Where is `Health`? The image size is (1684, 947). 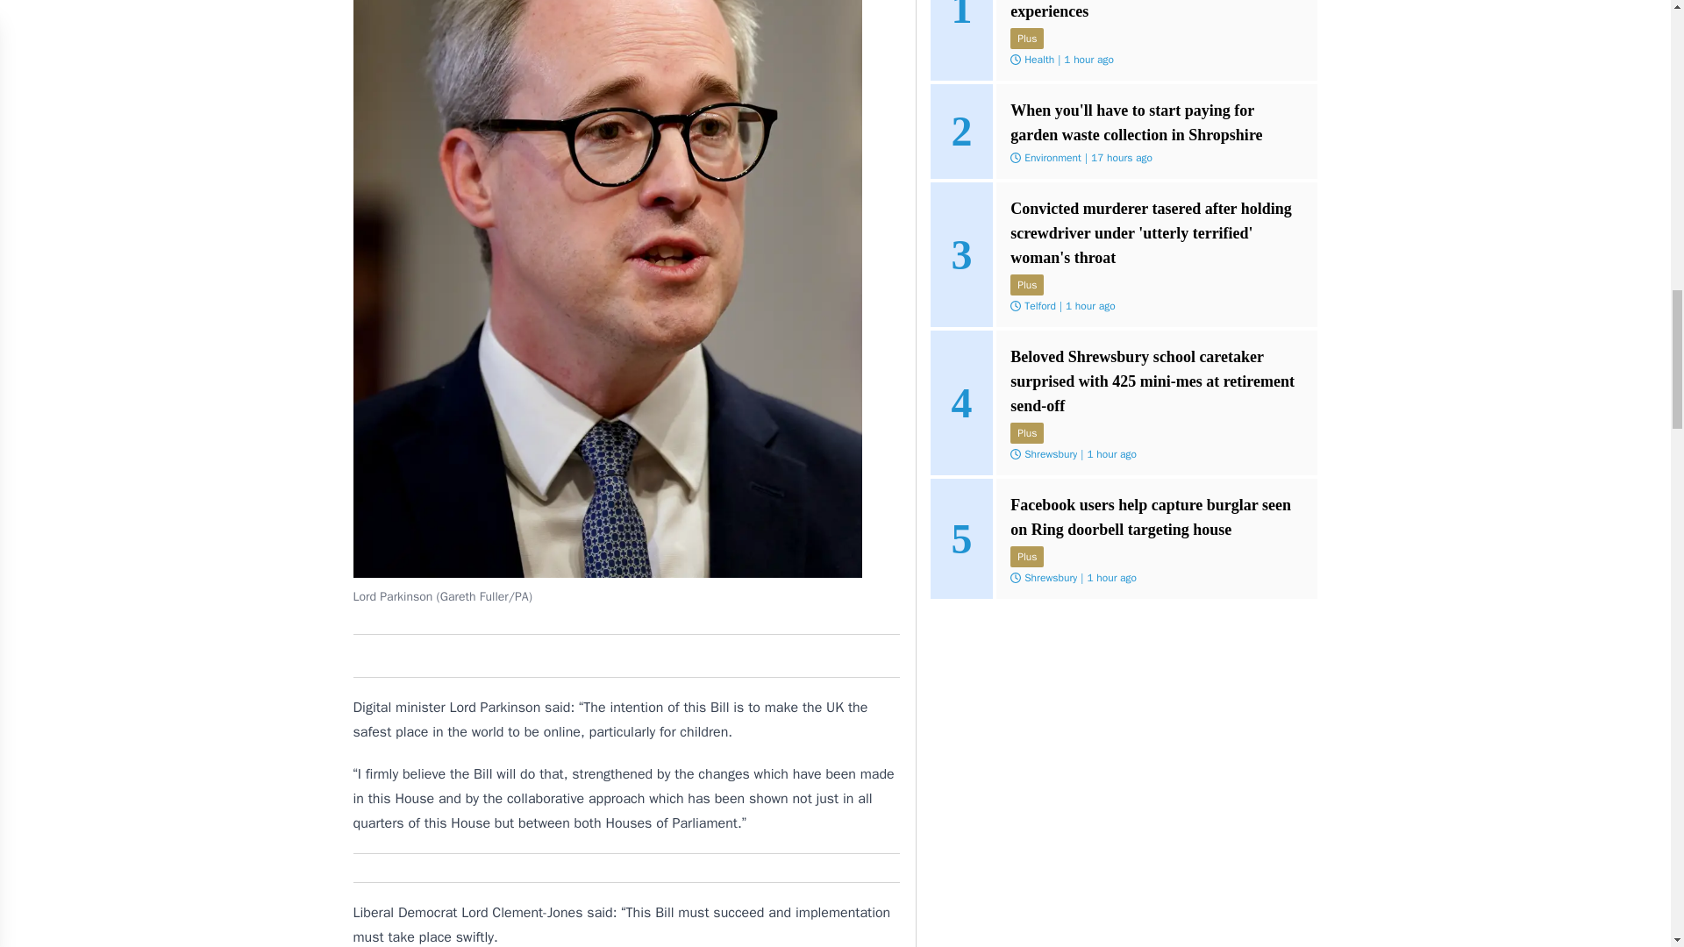
Health is located at coordinates (1038, 60).